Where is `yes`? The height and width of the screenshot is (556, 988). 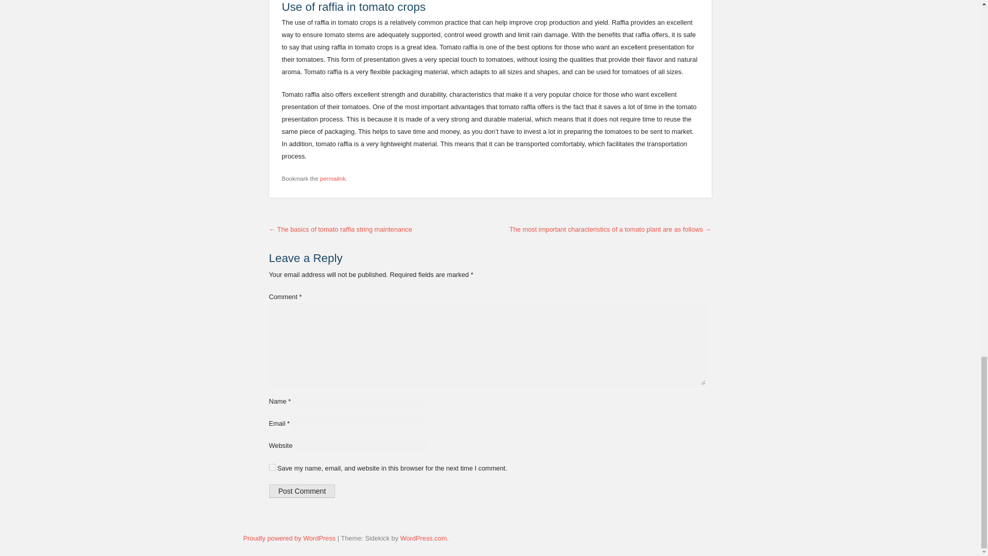
yes is located at coordinates (272, 466).